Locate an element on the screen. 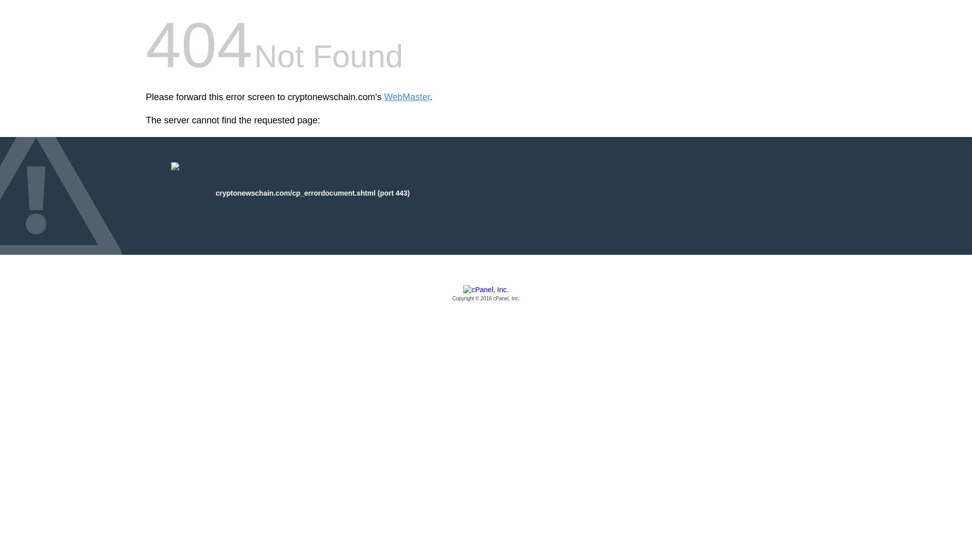 Image resolution: width=972 pixels, height=546 pixels. cPanel, Inc. is located at coordinates (486, 294).